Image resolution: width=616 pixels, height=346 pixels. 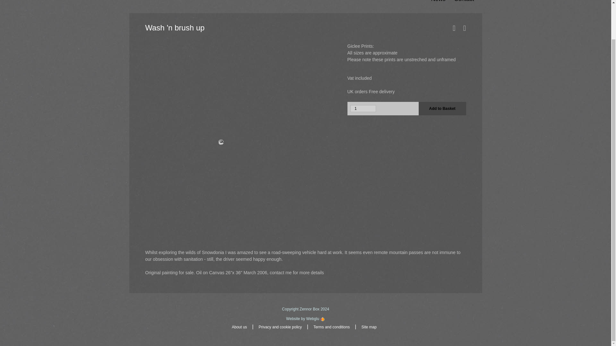 I want to click on Contact, so click(x=459, y=6).